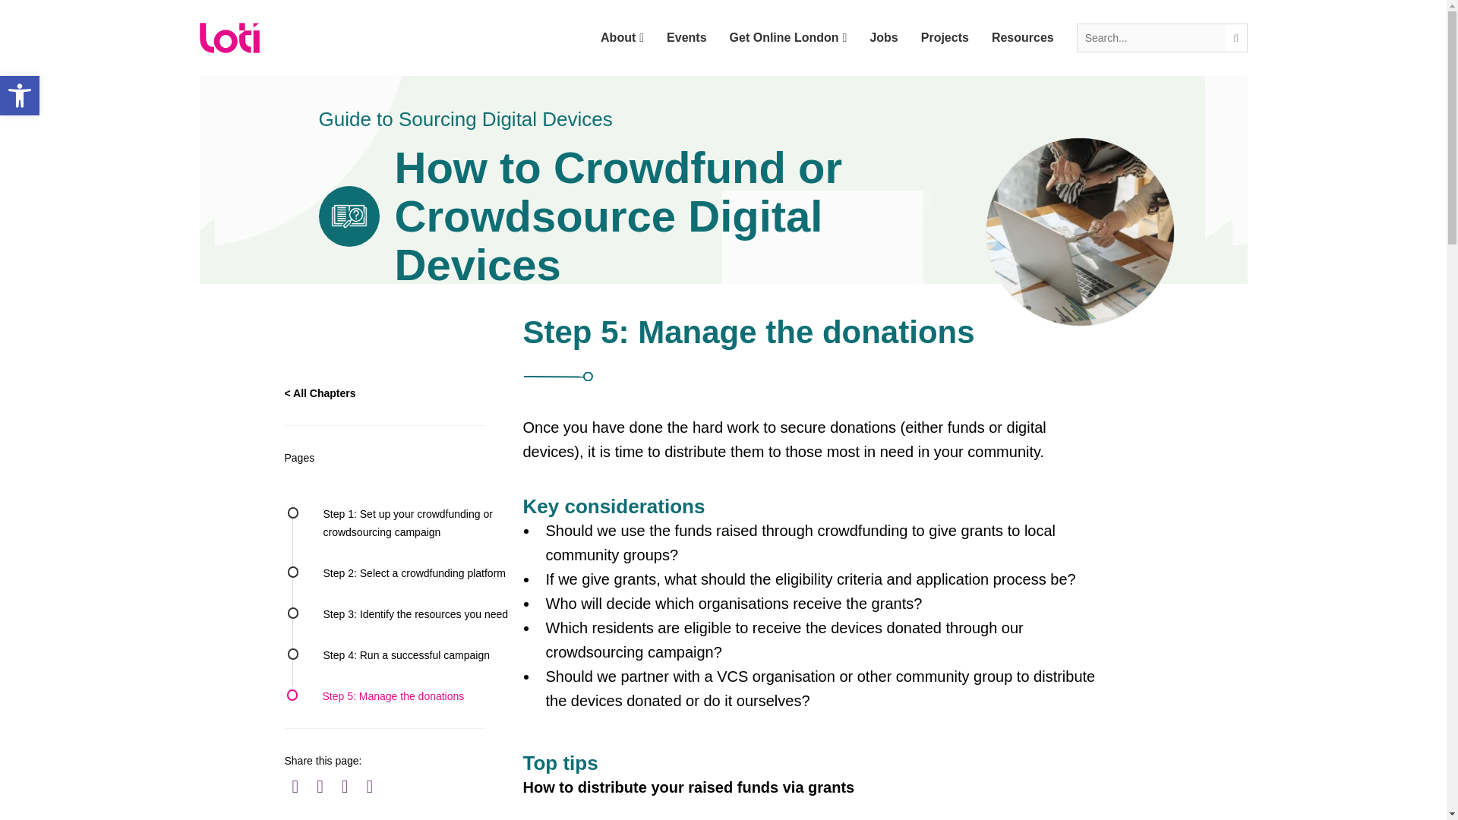  What do you see at coordinates (415, 572) in the screenshot?
I see `Step 2: Select a crowdfunding platform` at bounding box center [415, 572].